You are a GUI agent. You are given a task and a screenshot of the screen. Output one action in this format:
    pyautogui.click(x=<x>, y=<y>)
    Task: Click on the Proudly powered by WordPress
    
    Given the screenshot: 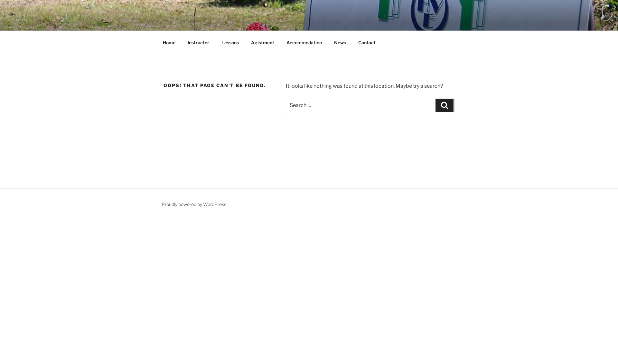 What is the action you would take?
    pyautogui.click(x=194, y=204)
    